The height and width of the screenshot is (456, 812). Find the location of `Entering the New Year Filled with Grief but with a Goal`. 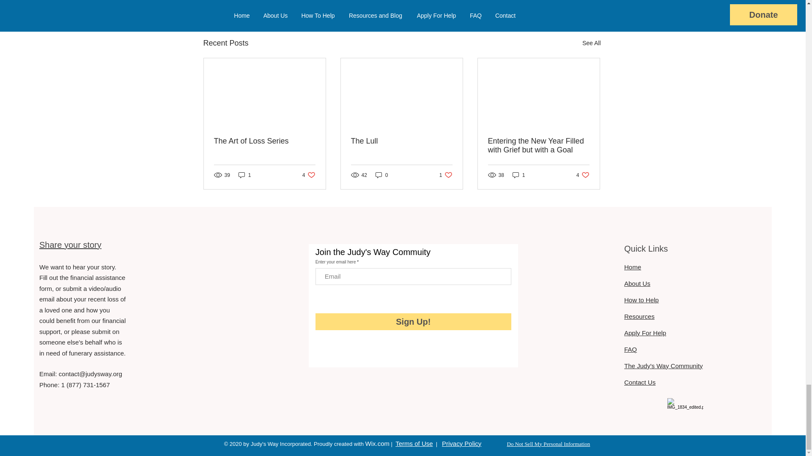

Entering the New Year Filled with Grief but with a Goal is located at coordinates (551, 1).